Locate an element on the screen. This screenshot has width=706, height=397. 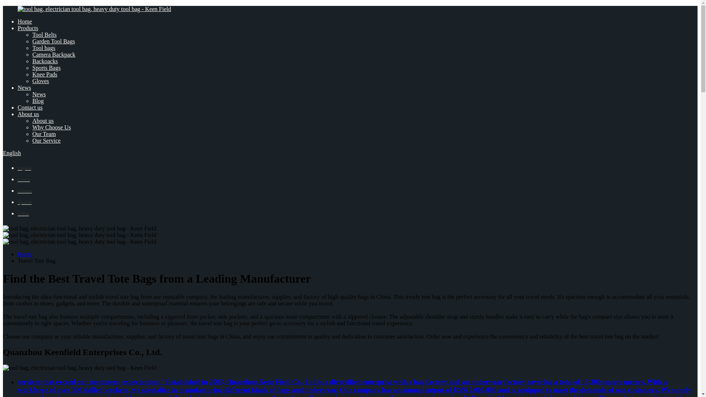
Knee Pads is located at coordinates (45, 74).